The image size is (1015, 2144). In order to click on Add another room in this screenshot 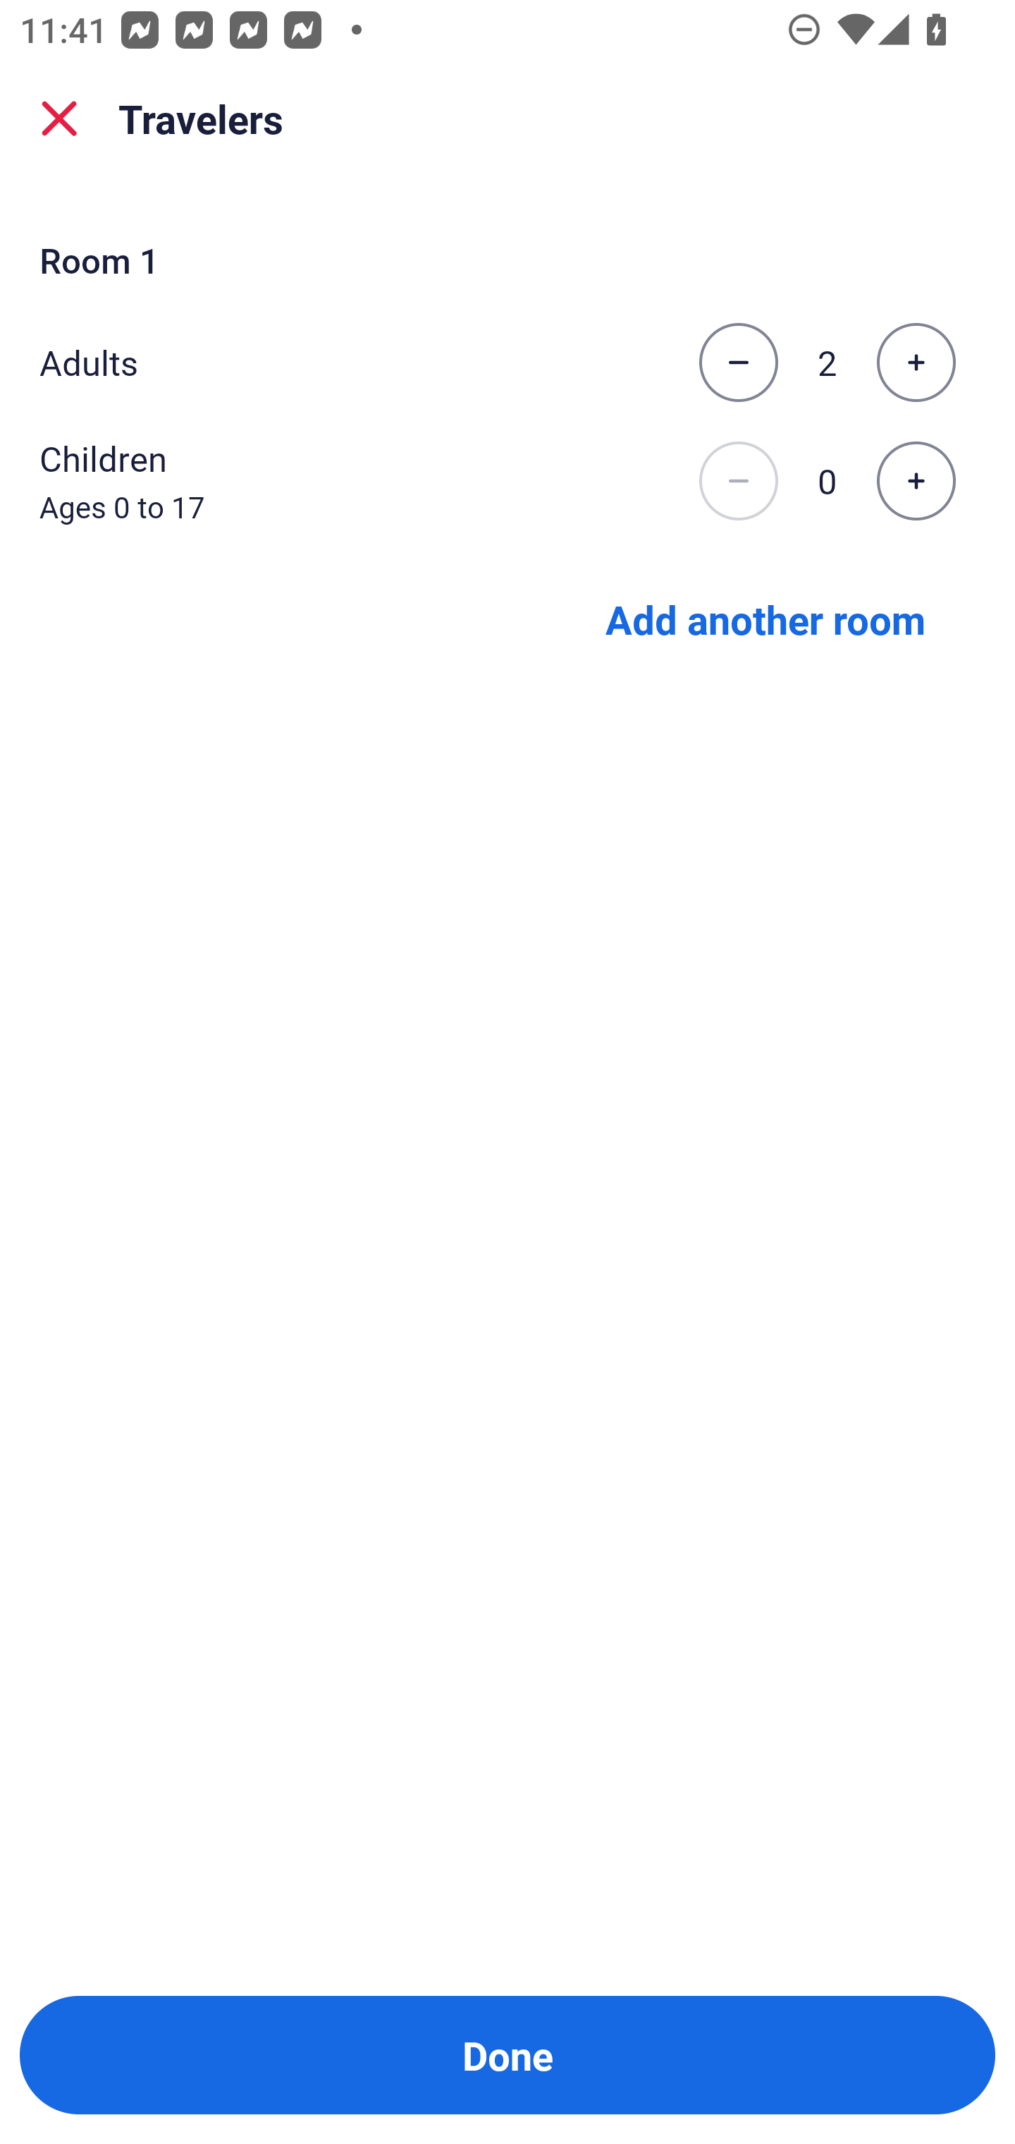, I will do `click(765, 618)`.